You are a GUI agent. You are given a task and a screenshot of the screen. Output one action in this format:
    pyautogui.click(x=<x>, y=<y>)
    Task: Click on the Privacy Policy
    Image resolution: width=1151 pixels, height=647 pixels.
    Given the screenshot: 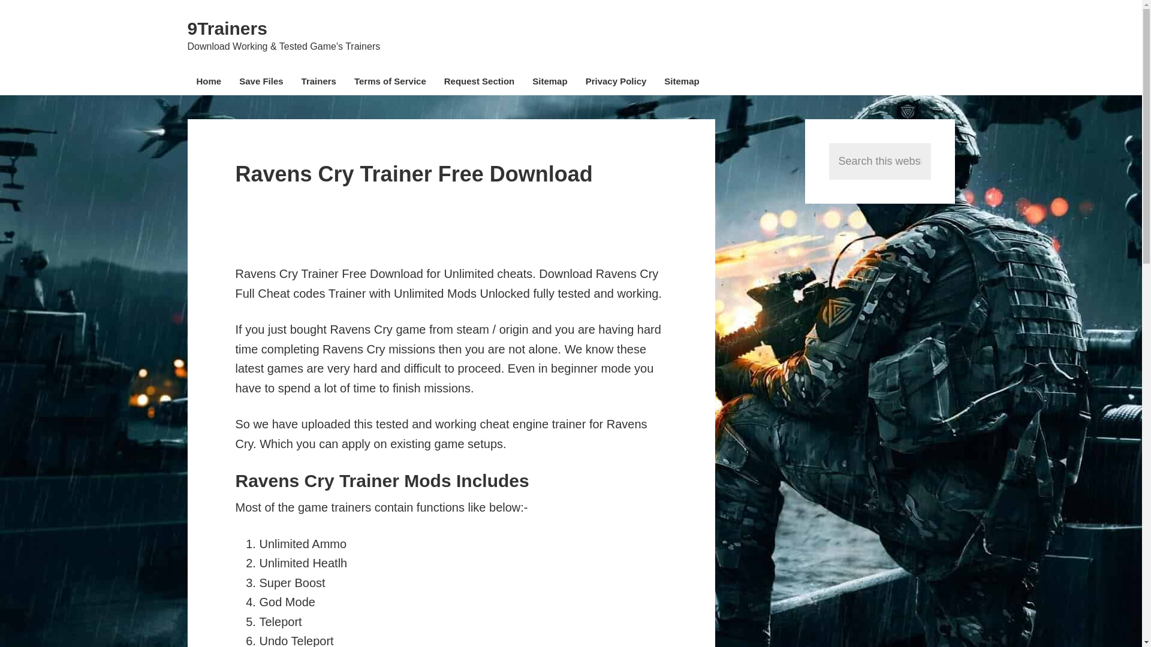 What is the action you would take?
    pyautogui.click(x=616, y=83)
    